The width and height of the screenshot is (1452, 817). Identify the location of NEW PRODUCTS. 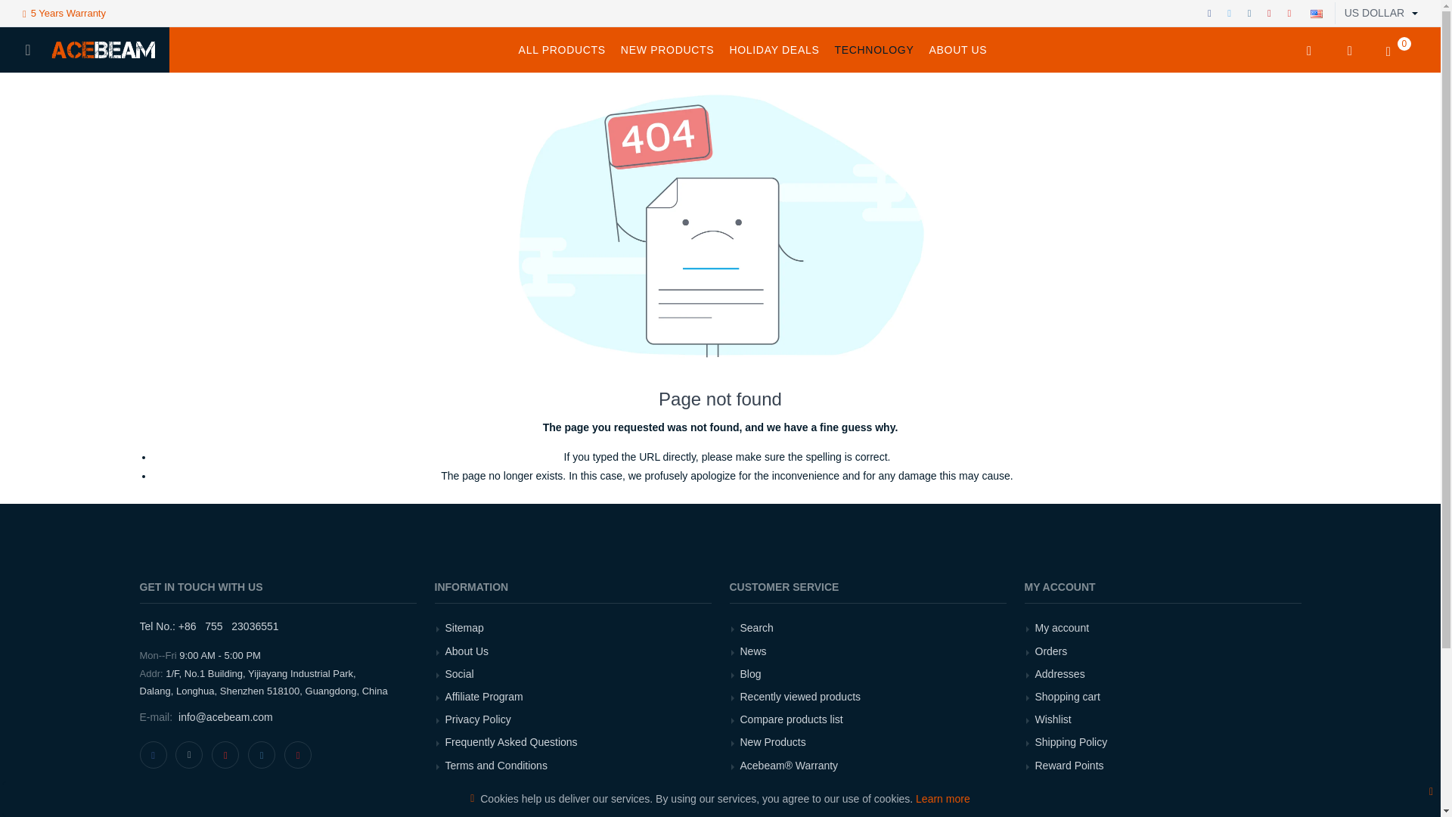
(667, 50).